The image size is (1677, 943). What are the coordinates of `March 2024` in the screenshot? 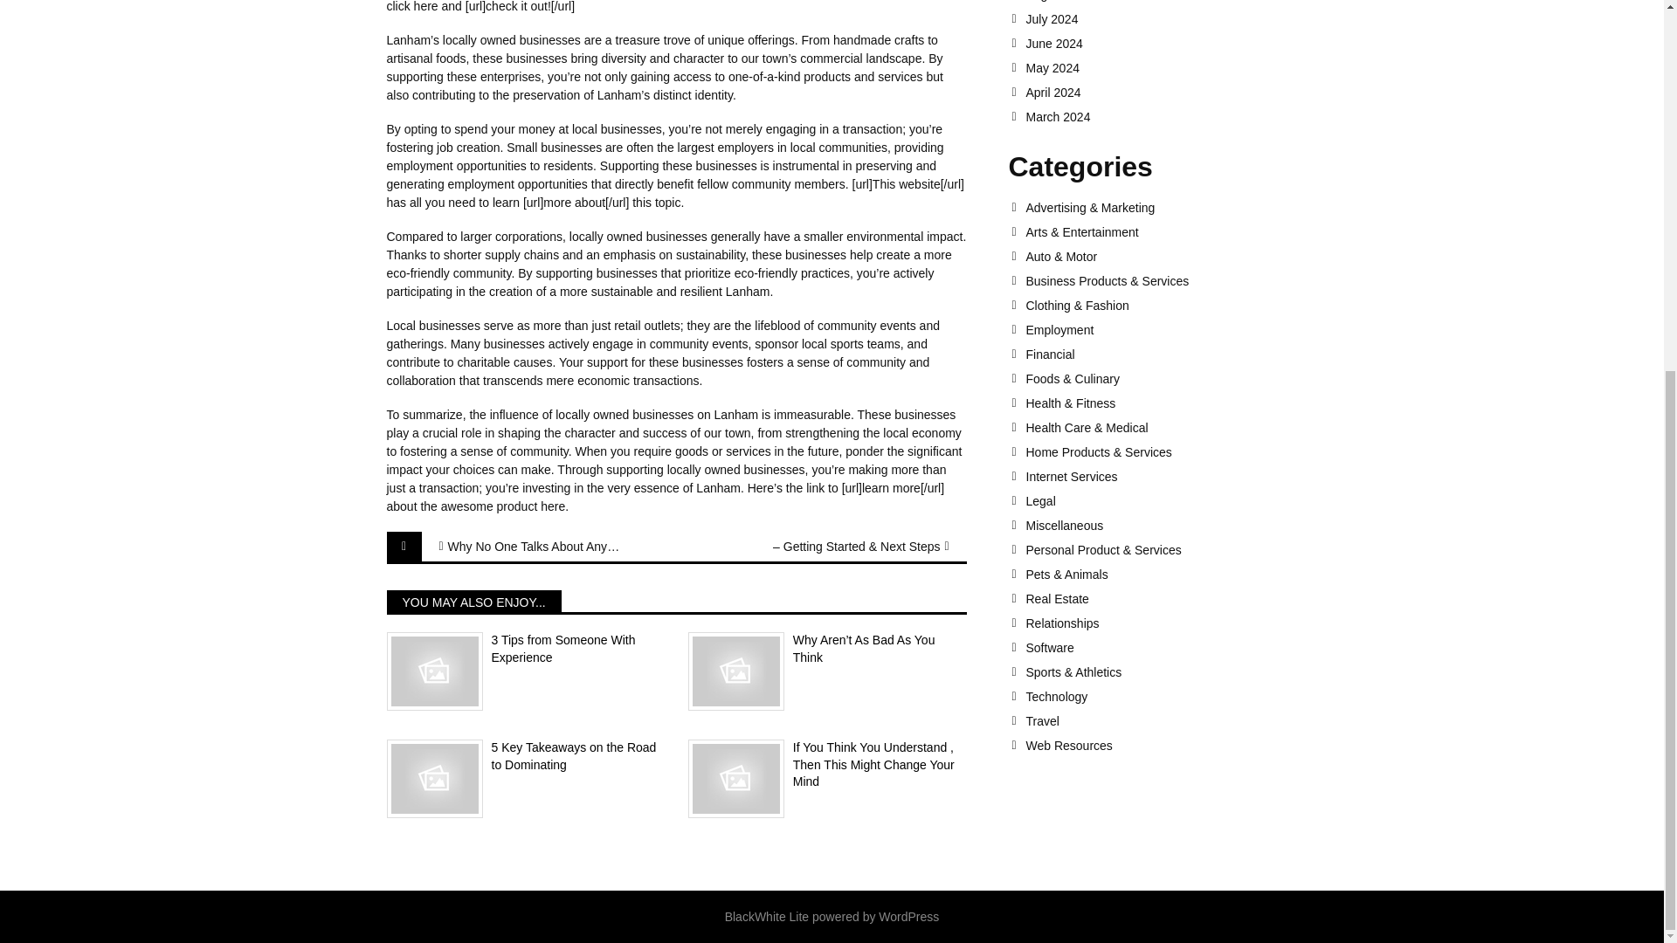 It's located at (1150, 117).